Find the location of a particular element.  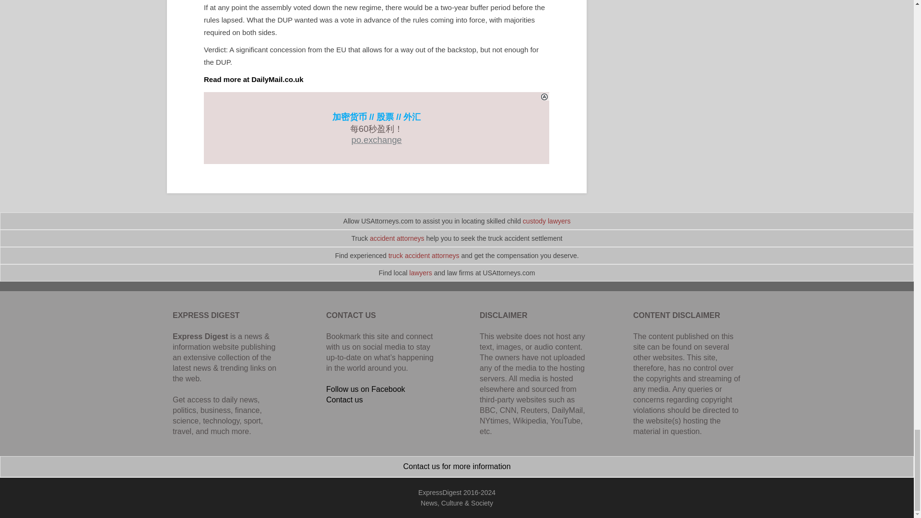

lawyers is located at coordinates (420, 272).